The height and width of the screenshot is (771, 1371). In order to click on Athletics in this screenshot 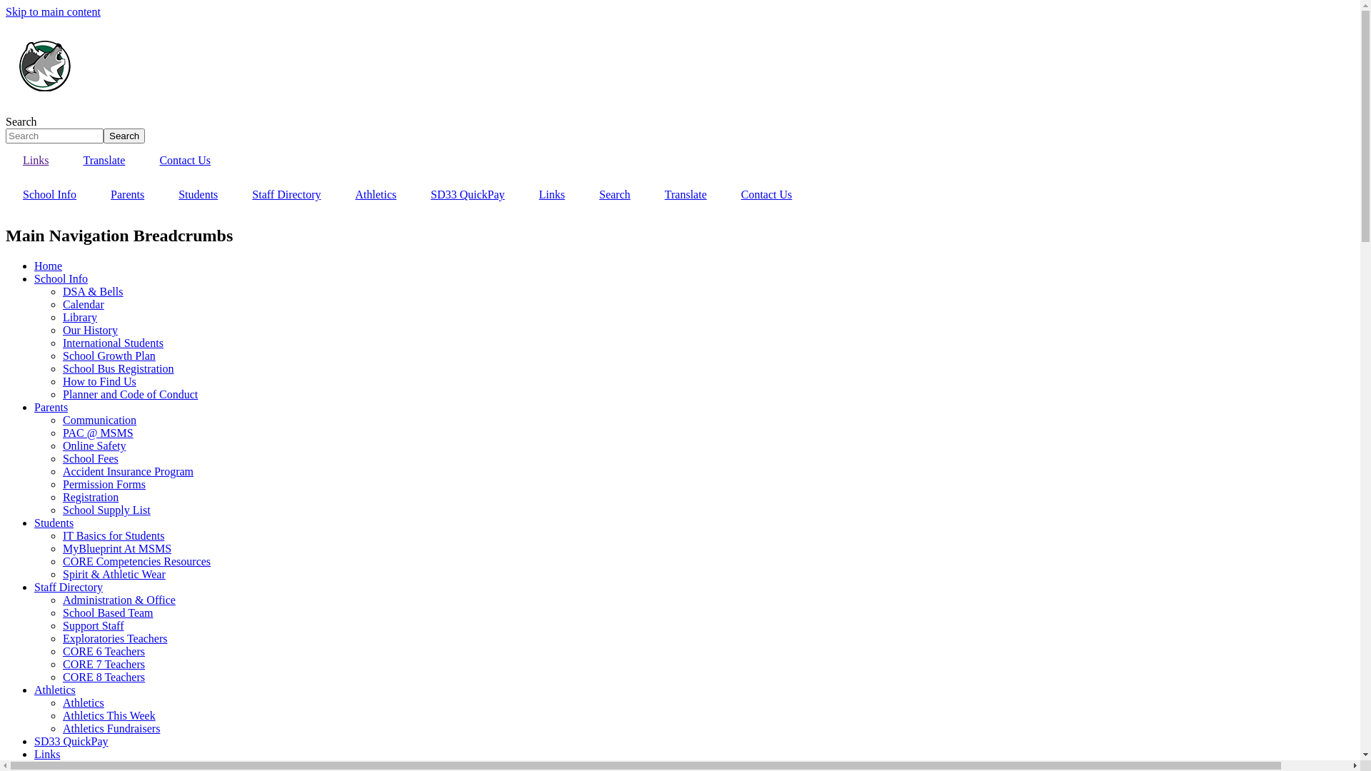, I will do `click(55, 690)`.